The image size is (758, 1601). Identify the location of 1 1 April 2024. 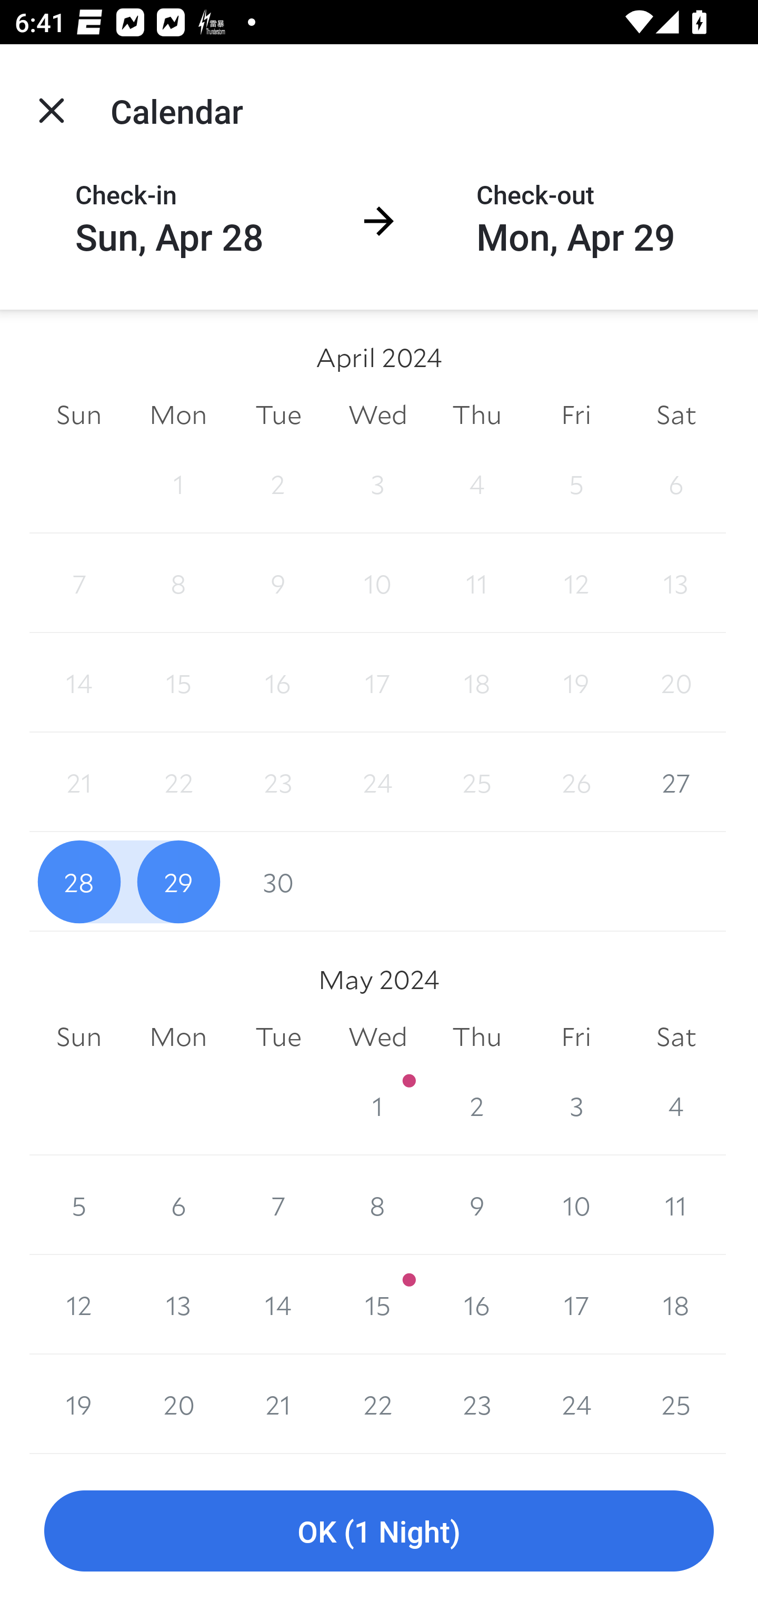
(178, 483).